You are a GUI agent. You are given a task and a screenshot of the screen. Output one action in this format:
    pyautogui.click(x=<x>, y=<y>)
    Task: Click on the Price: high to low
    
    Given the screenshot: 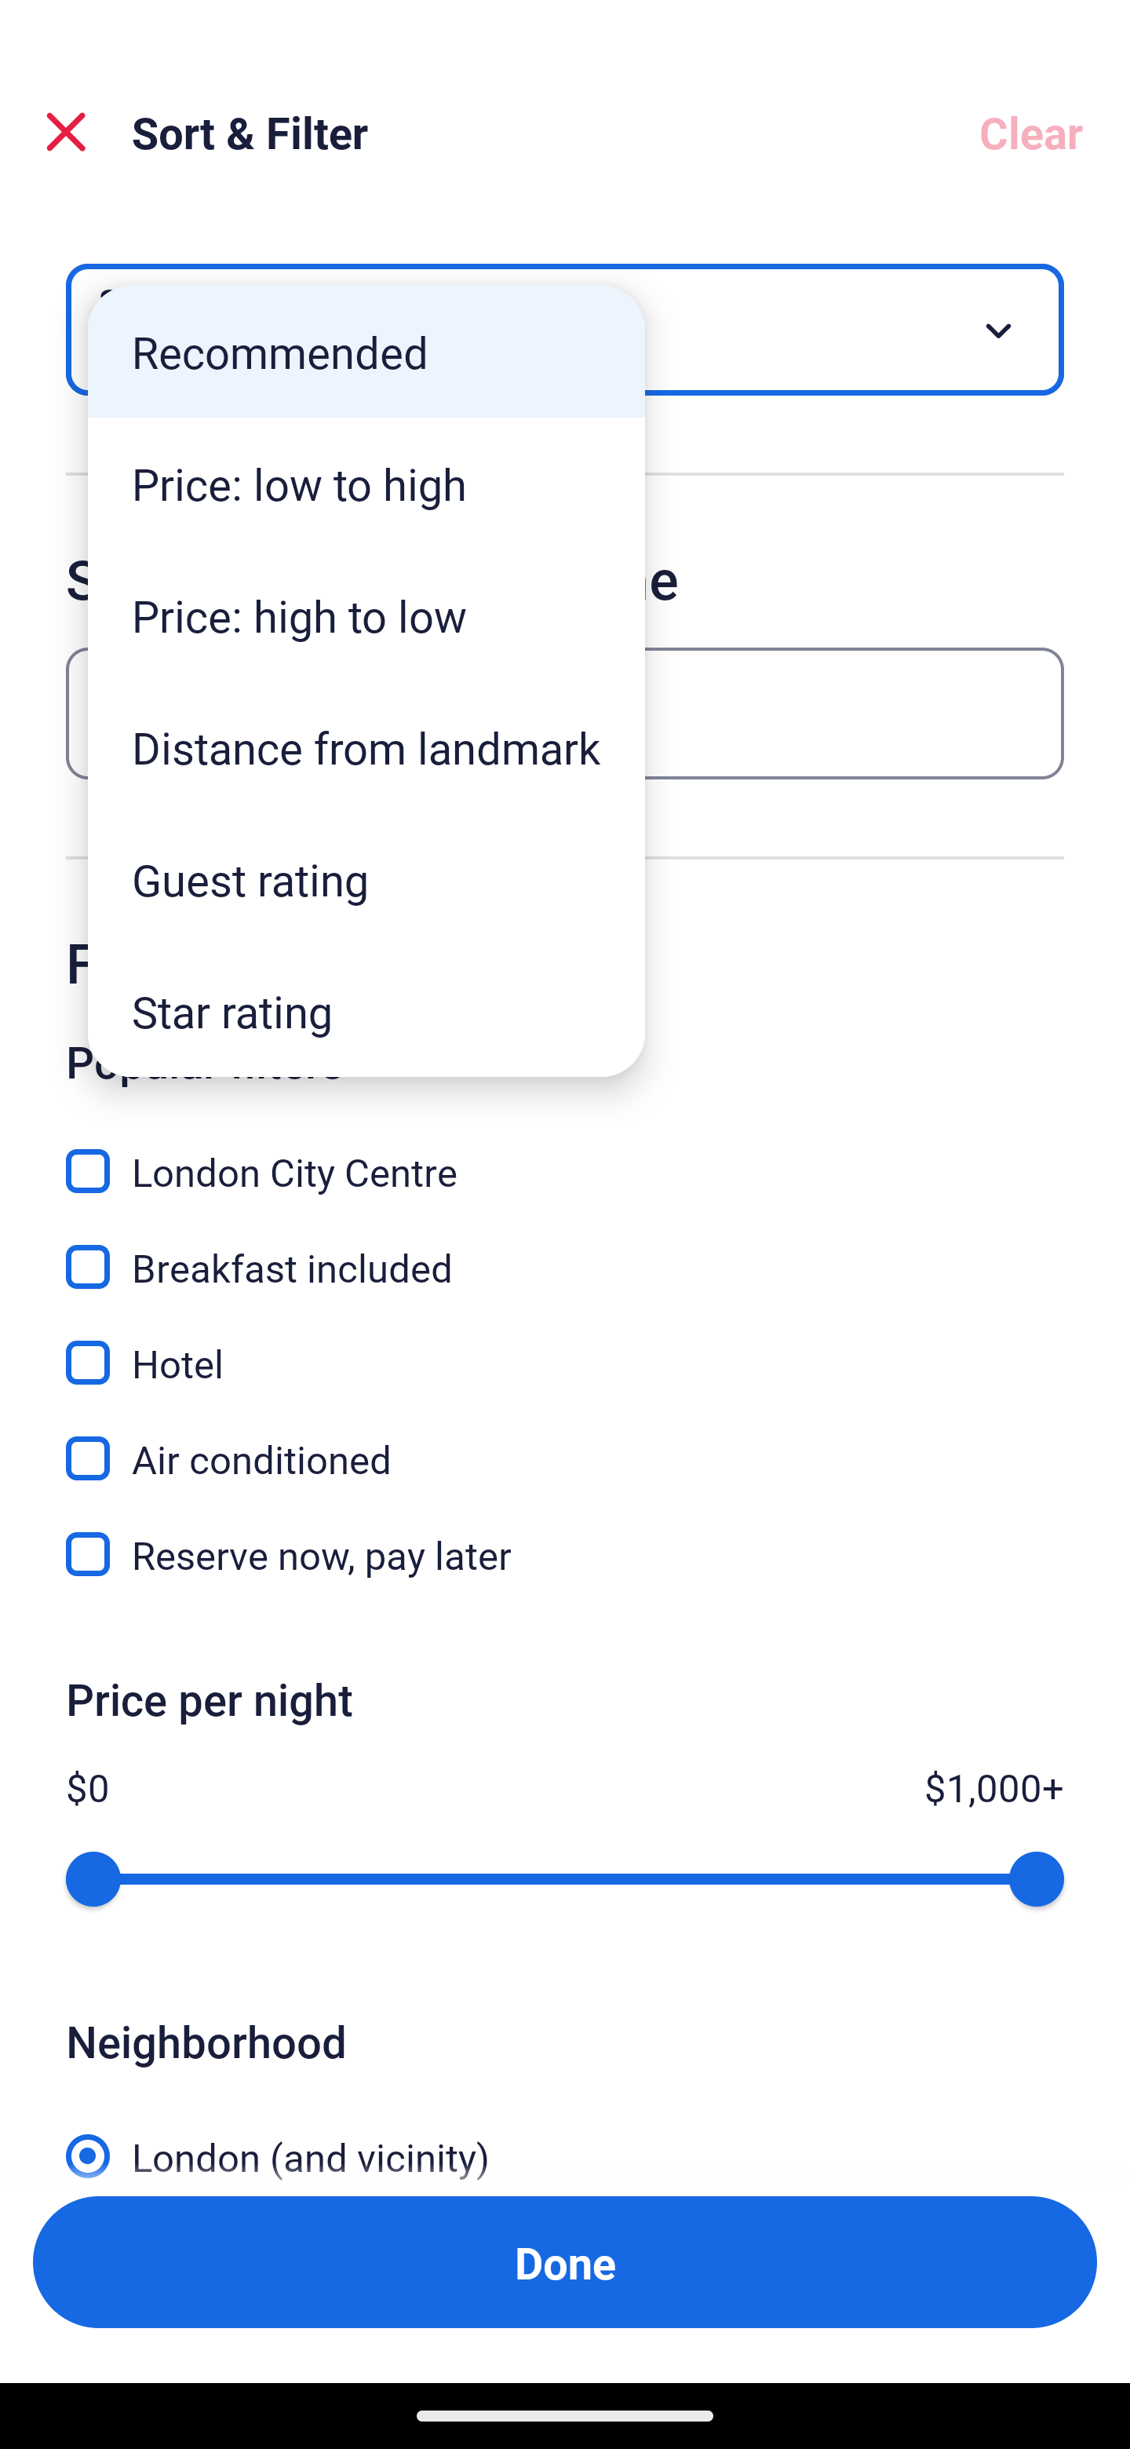 What is the action you would take?
    pyautogui.click(x=366, y=614)
    